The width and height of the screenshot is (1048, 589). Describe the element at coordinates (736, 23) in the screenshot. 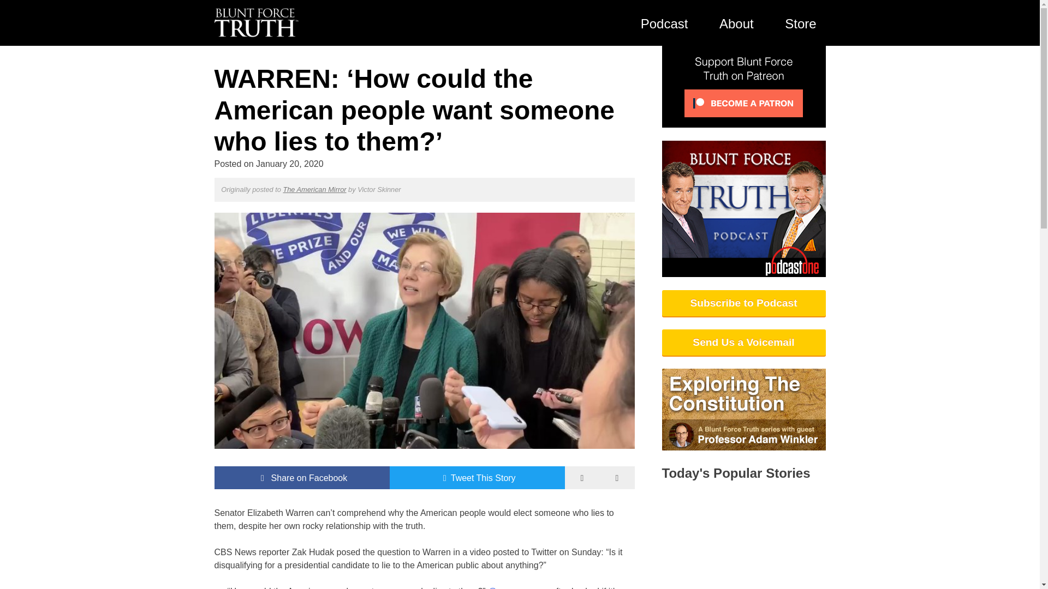

I see `About` at that location.